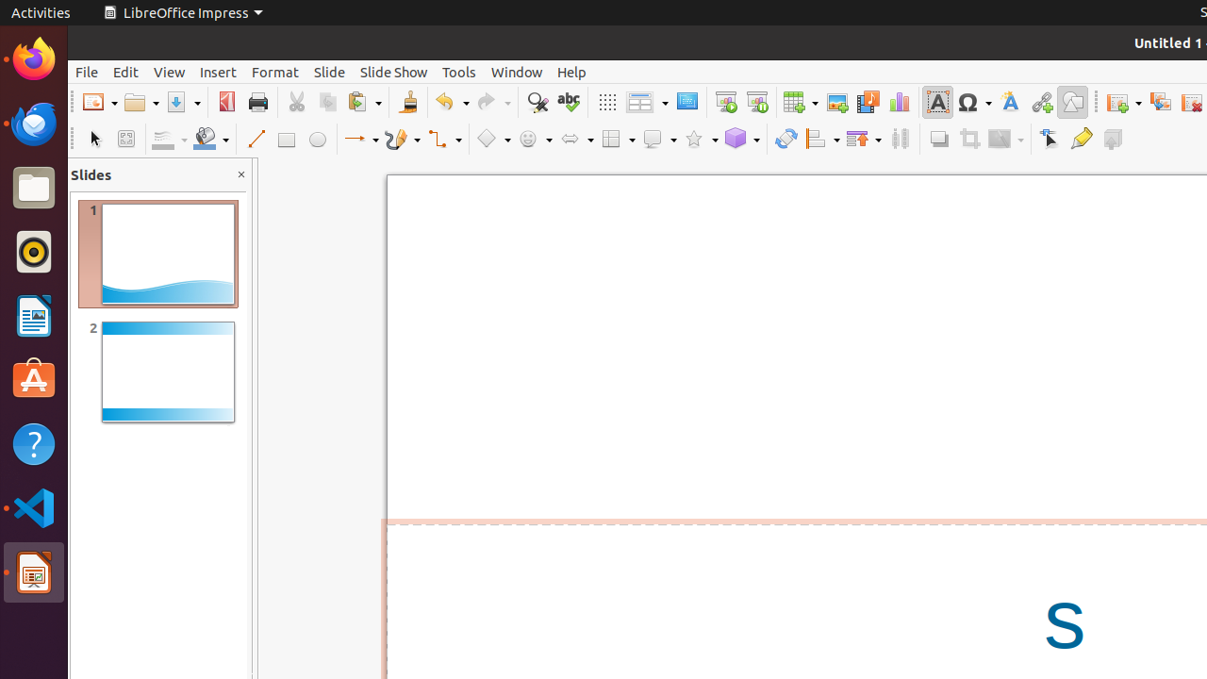 The width and height of the screenshot is (1207, 679). Describe the element at coordinates (939, 140) in the screenshot. I see `Shadow` at that location.